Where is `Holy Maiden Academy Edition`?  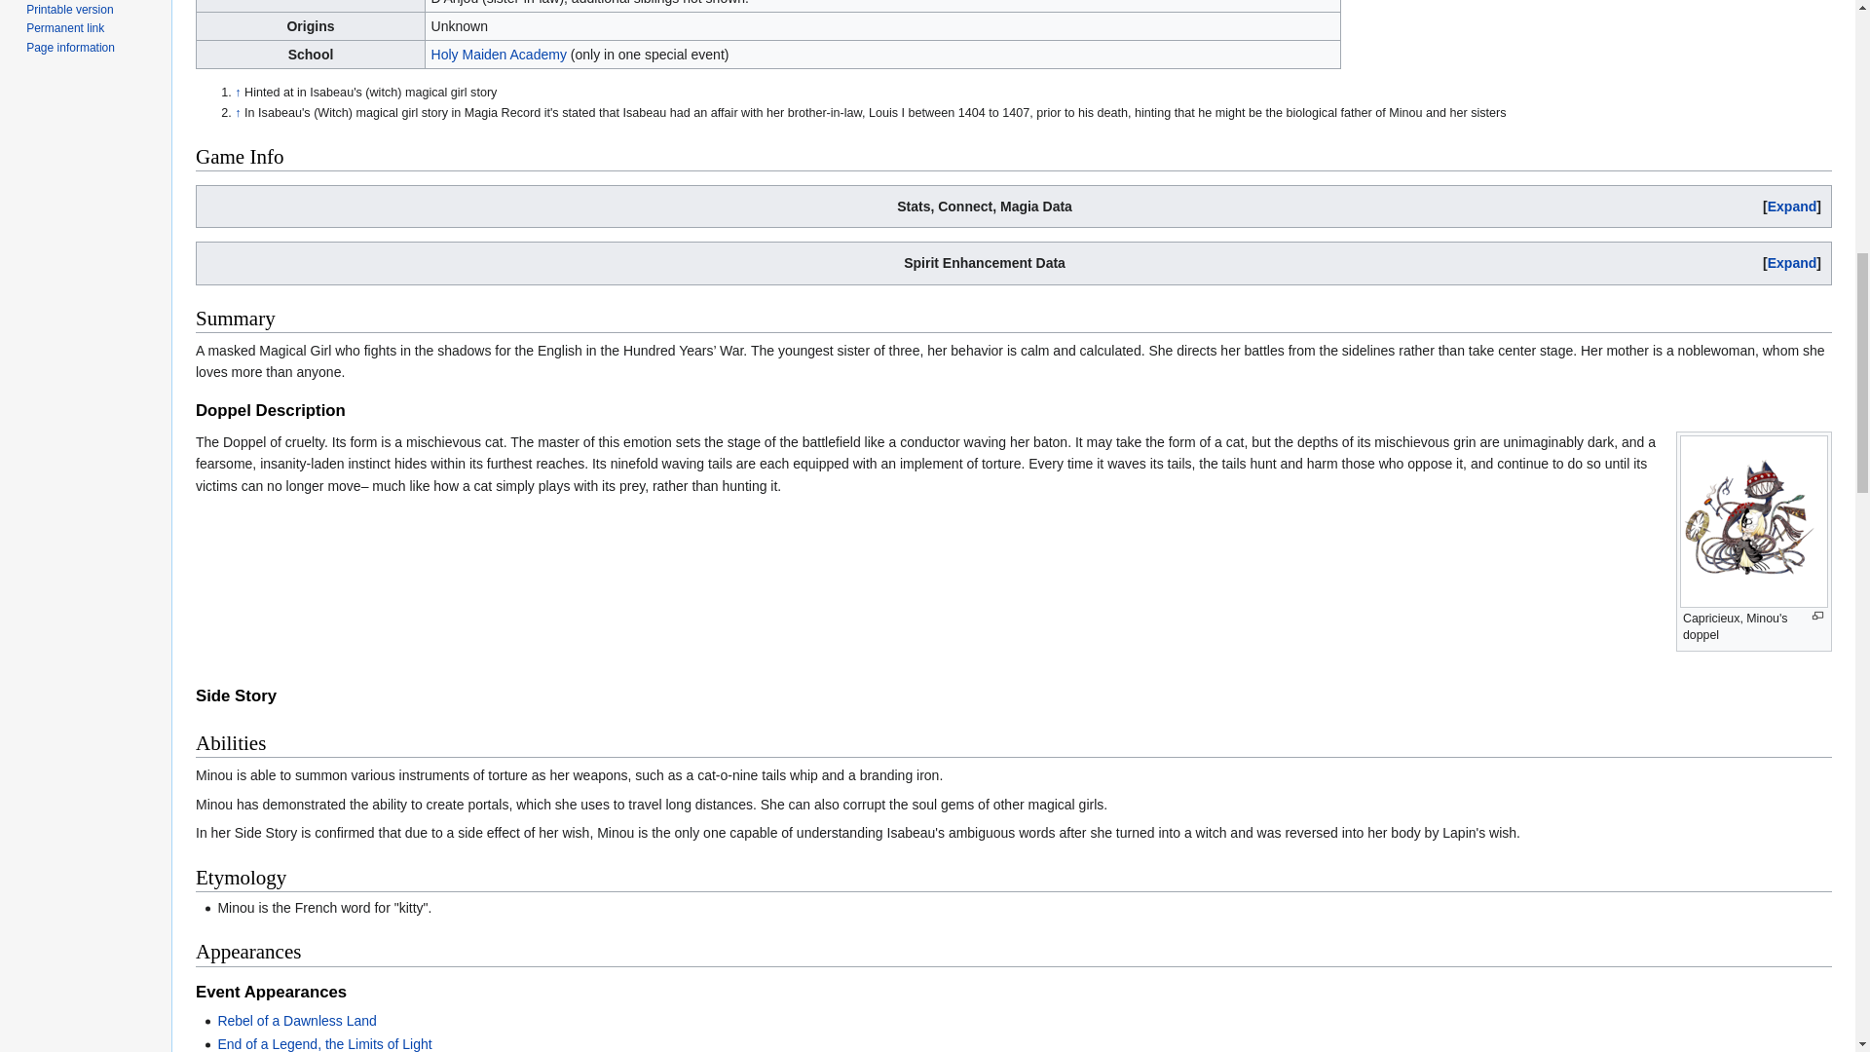 Holy Maiden Academy Edition is located at coordinates (499, 54).